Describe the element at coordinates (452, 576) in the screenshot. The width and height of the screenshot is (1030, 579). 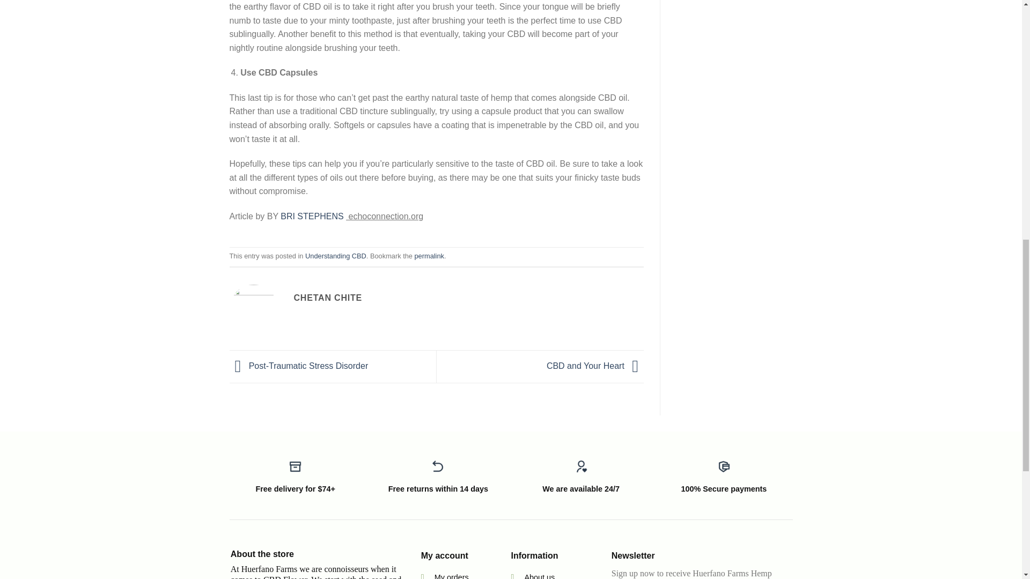
I see `My orders` at that location.